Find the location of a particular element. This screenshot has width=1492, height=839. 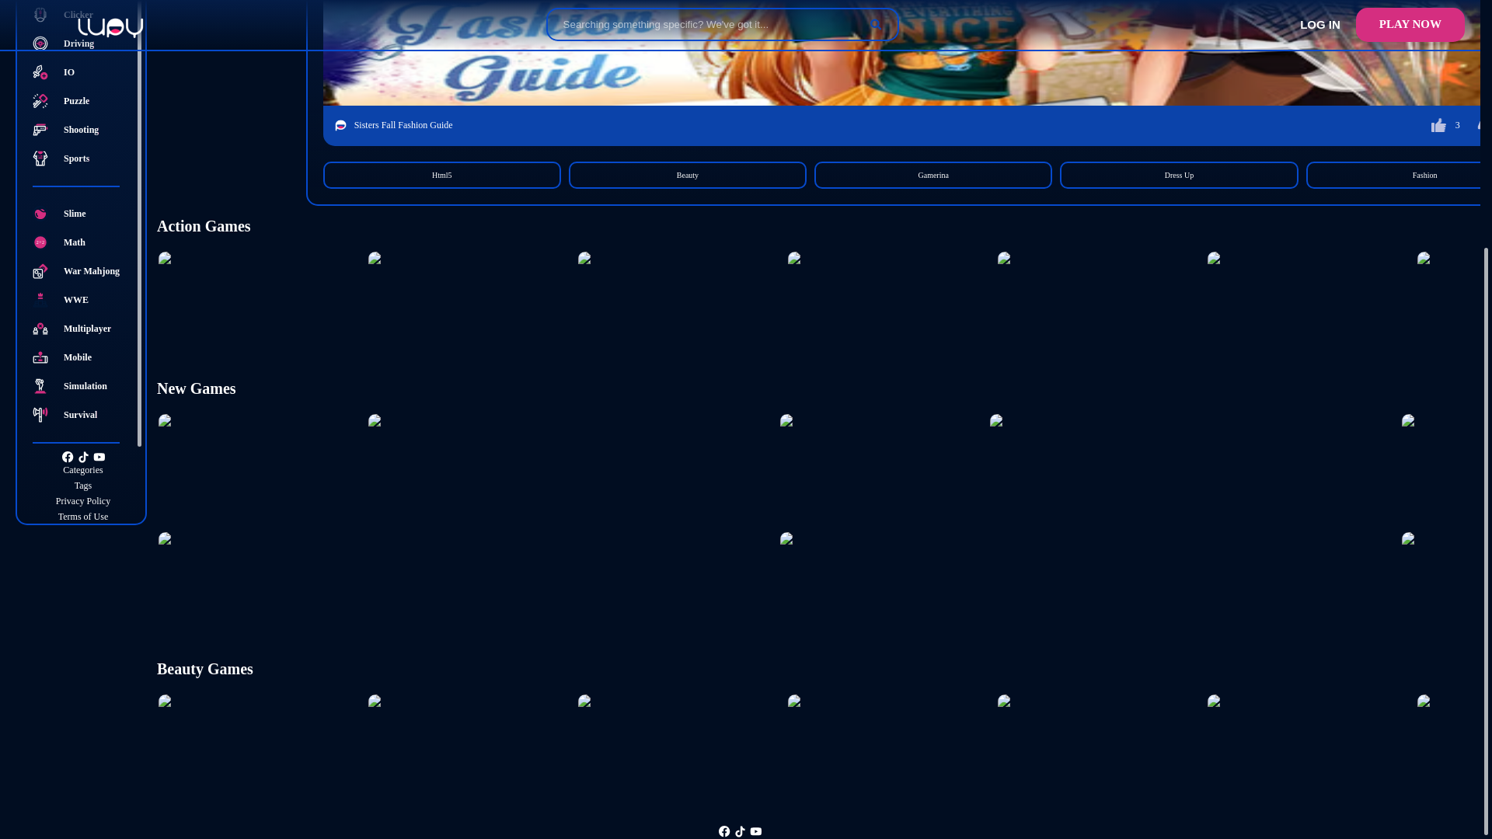

Multiplayer is located at coordinates (83, 329).